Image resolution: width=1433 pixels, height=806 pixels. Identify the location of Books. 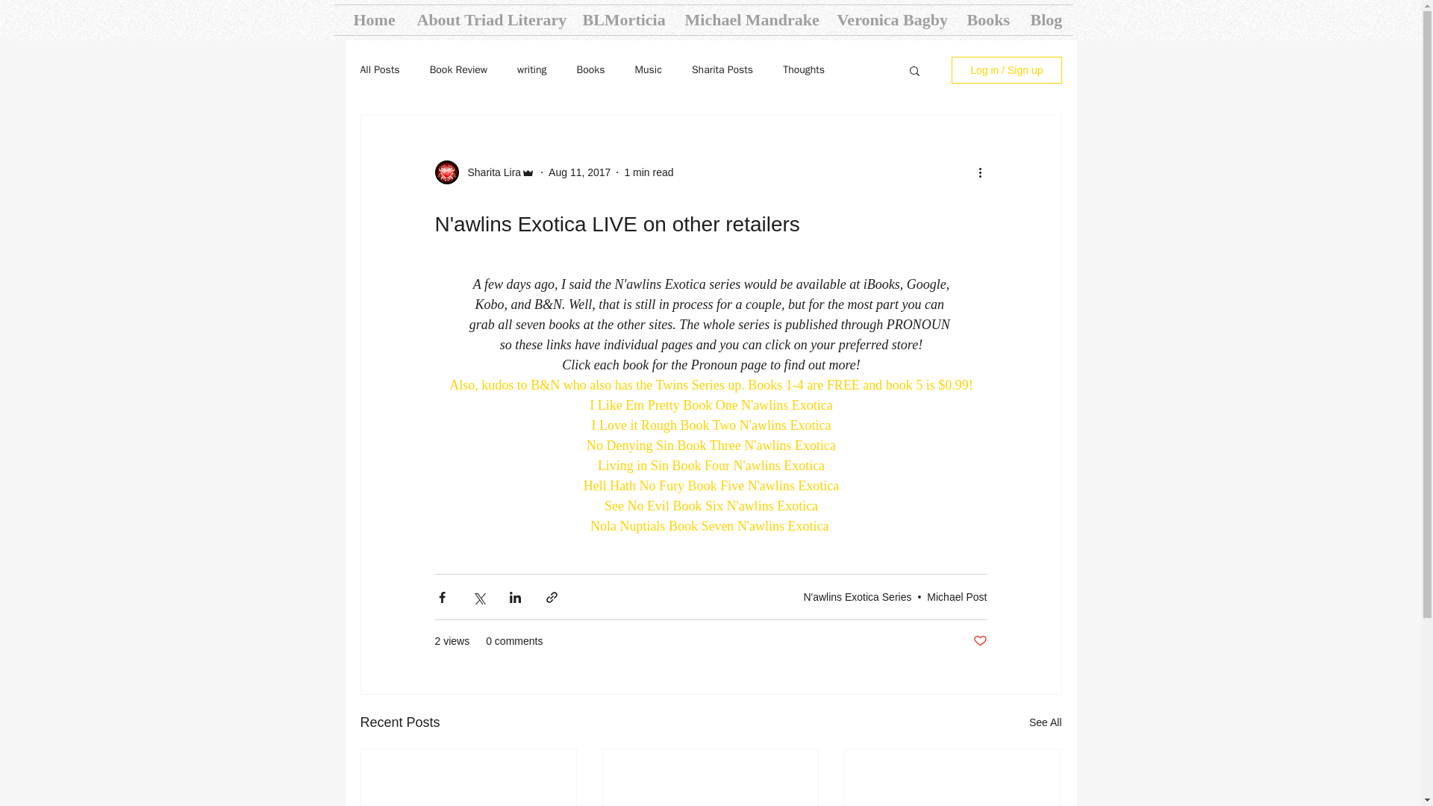
(987, 19).